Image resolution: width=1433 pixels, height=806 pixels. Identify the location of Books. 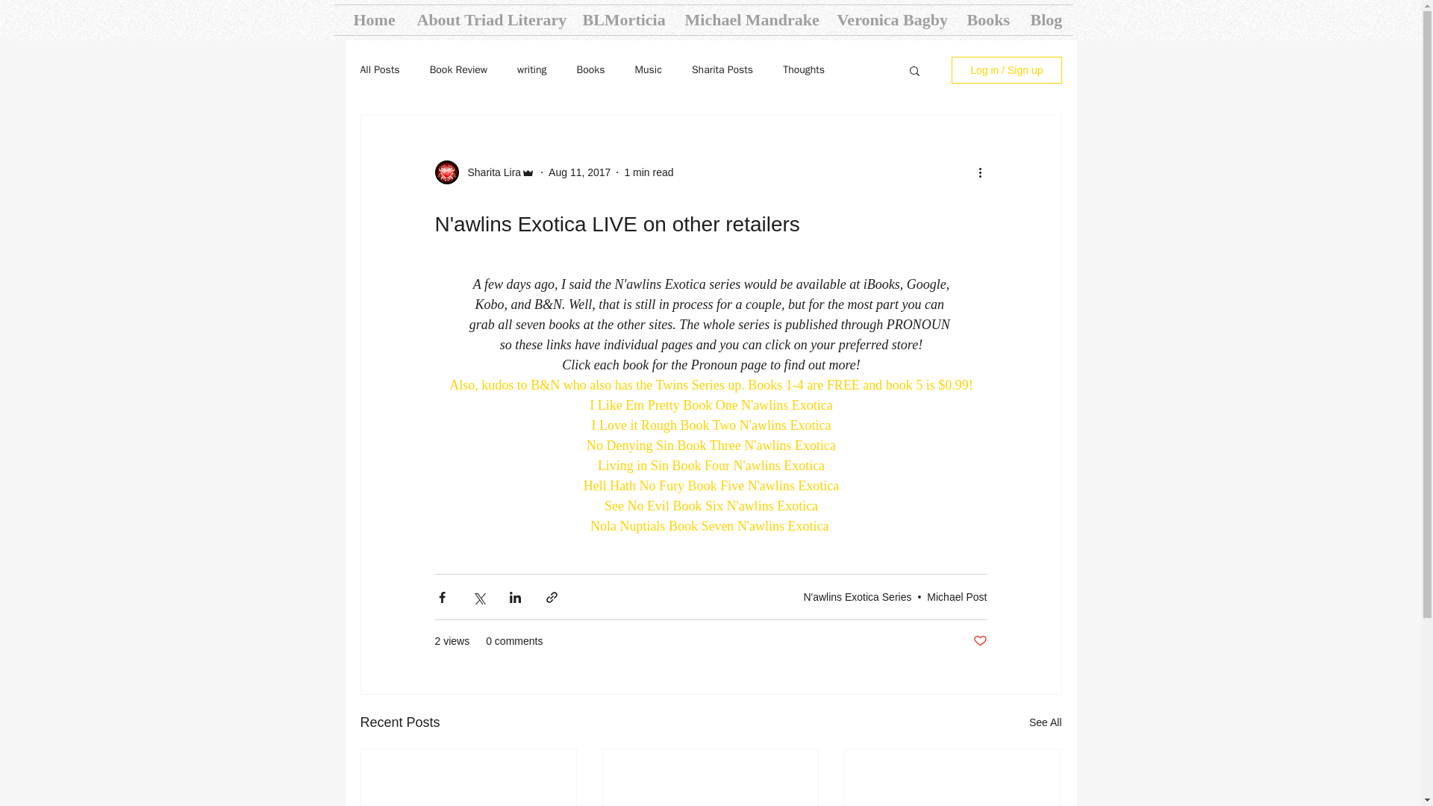
(987, 19).